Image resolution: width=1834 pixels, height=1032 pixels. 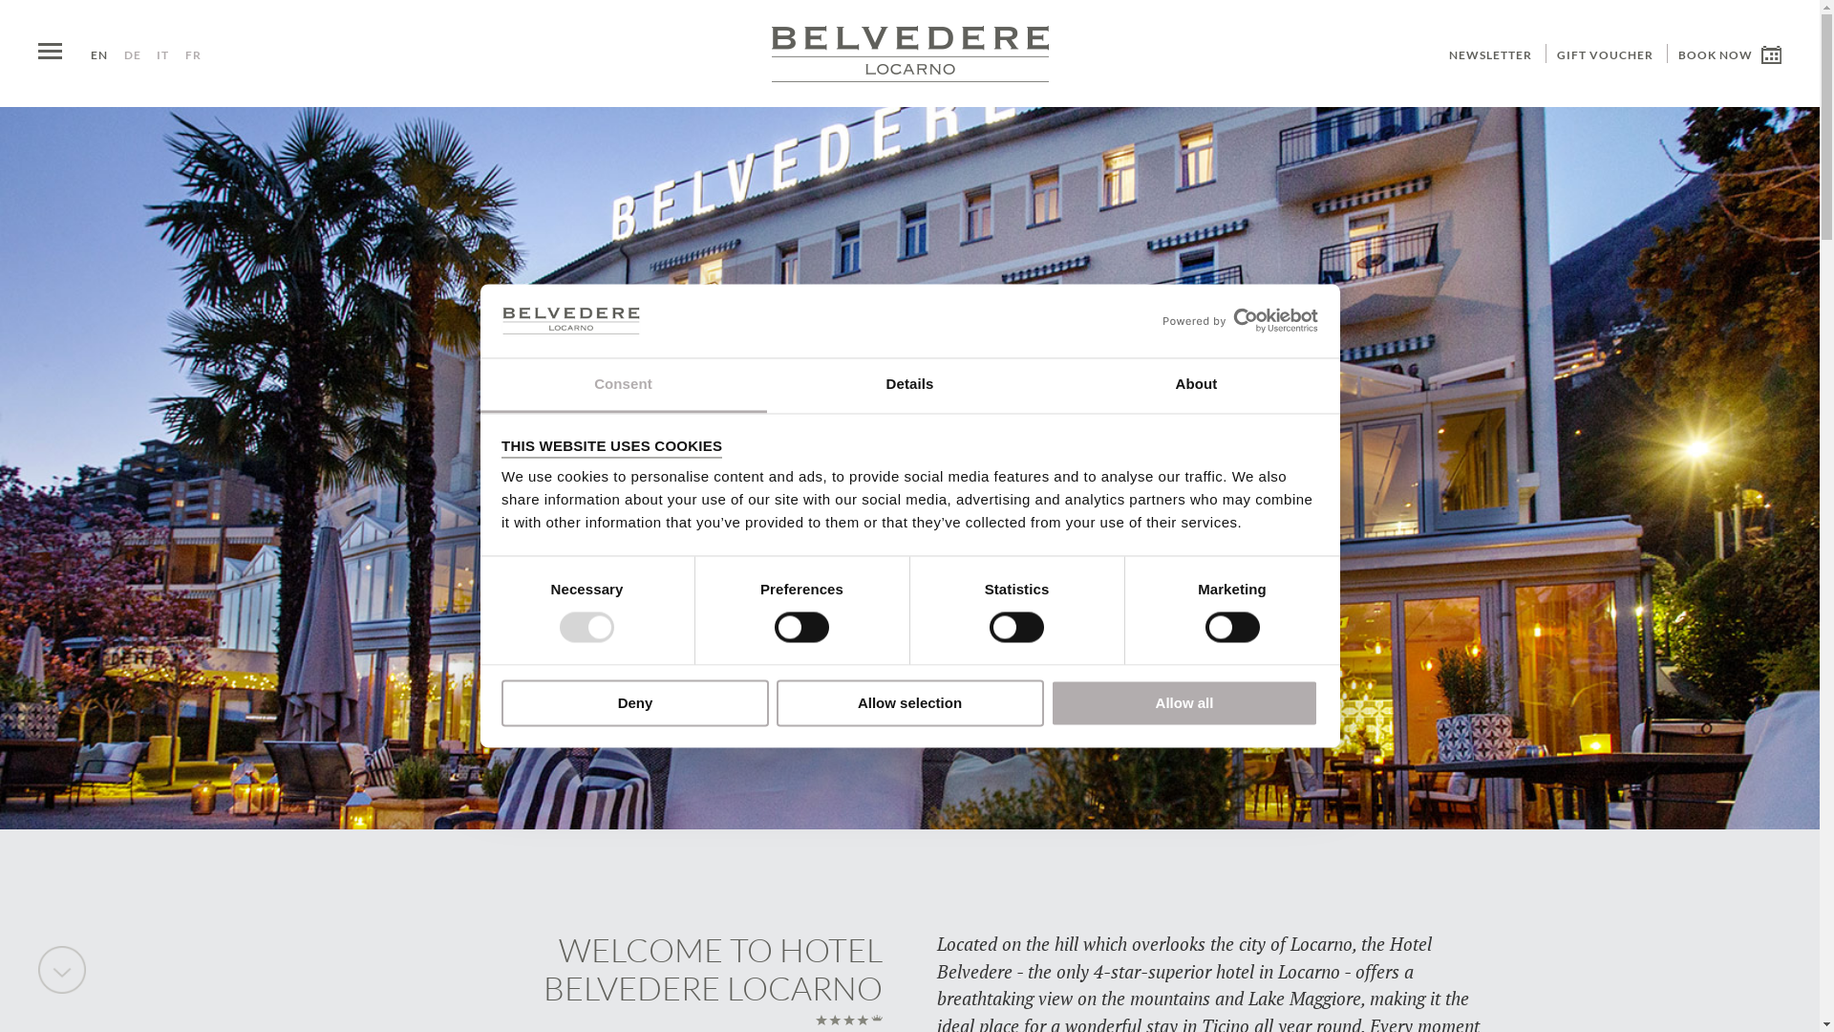 What do you see at coordinates (1605, 55) in the screenshot?
I see `GIFT VOUCHER` at bounding box center [1605, 55].